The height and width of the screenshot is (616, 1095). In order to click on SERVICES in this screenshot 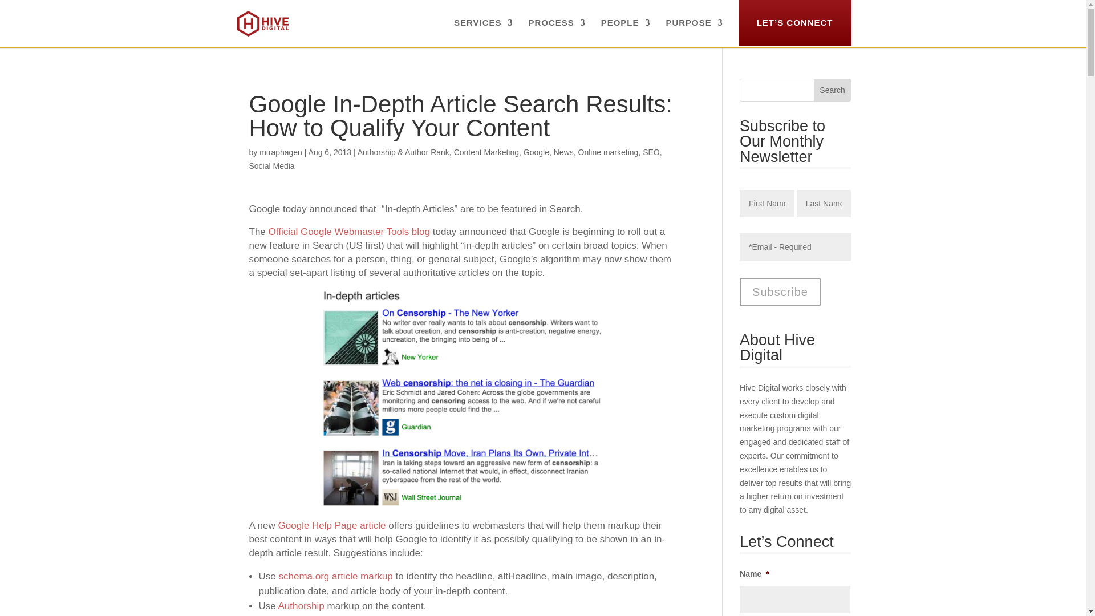, I will do `click(484, 32)`.